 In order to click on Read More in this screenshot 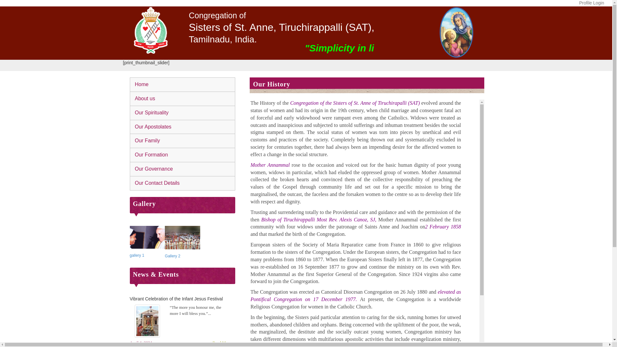, I will do `click(222, 342)`.